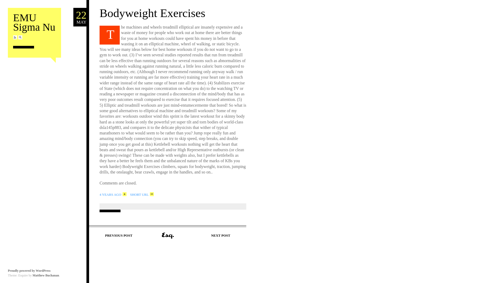 Image resolution: width=503 pixels, height=283 pixels. I want to click on Matthew Buchanan, so click(80, 17).